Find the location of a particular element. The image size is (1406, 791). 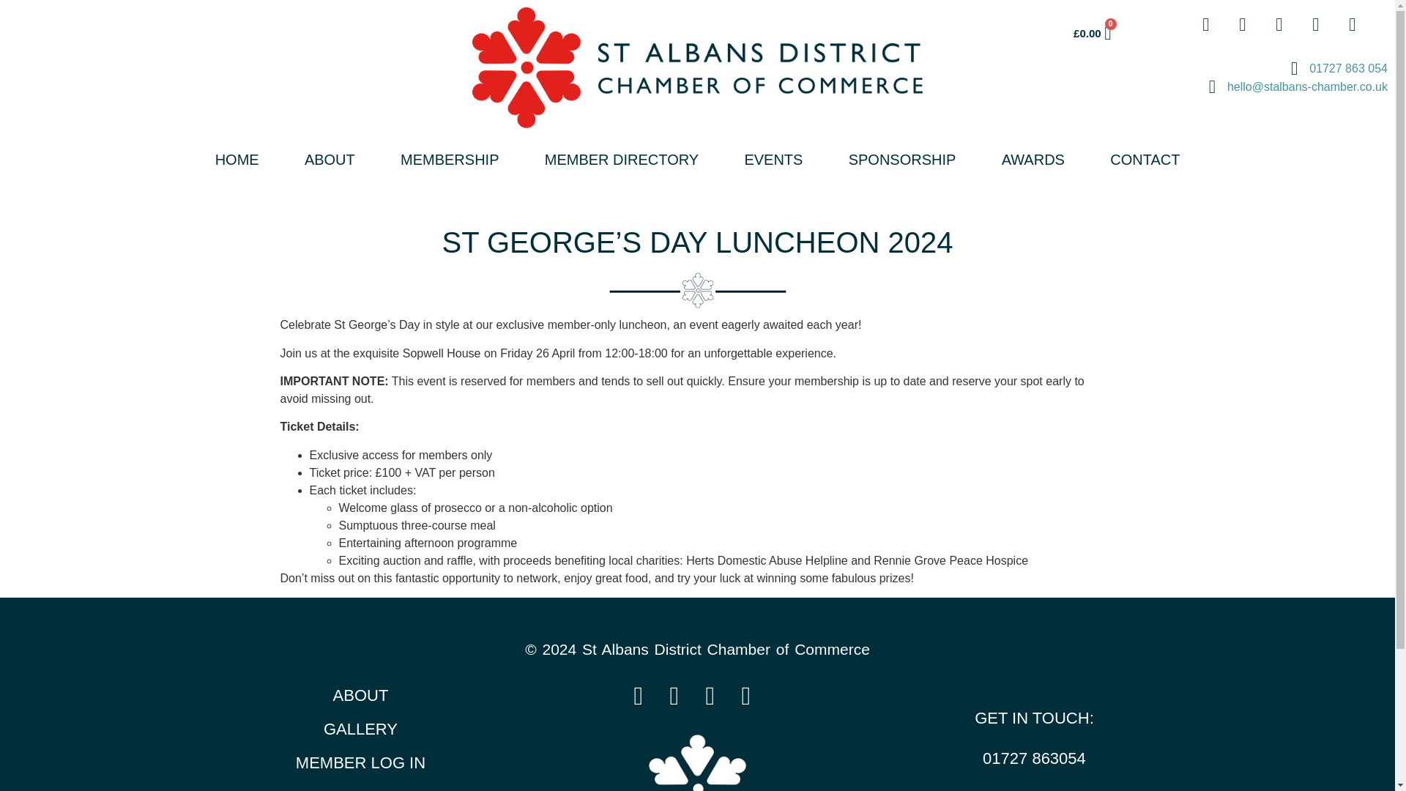

01727 863 054 is located at coordinates (1163, 68).